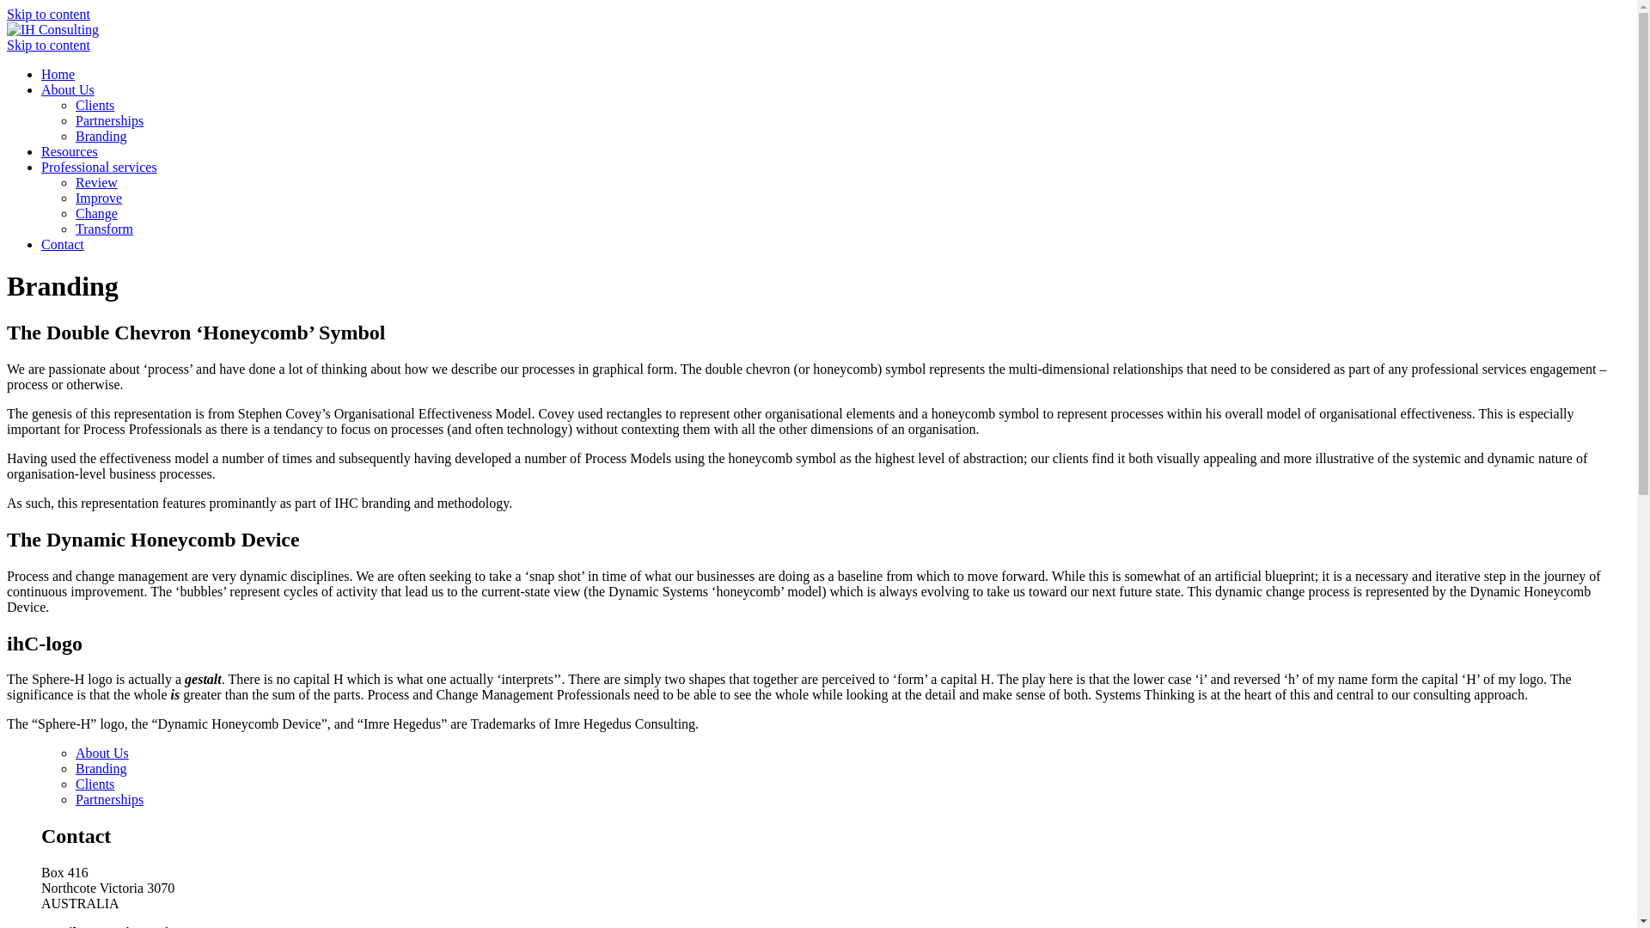 The width and height of the screenshot is (1650, 928). I want to click on Skip to content, so click(48, 45).